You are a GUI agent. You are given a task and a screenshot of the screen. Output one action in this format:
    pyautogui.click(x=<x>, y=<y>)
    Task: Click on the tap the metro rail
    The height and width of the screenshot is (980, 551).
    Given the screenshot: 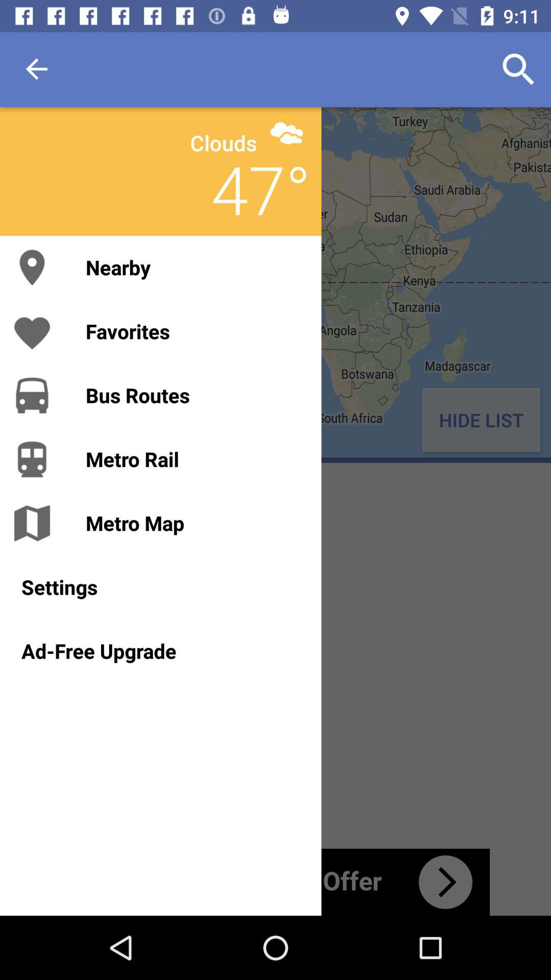 What is the action you would take?
    pyautogui.click(x=193, y=459)
    